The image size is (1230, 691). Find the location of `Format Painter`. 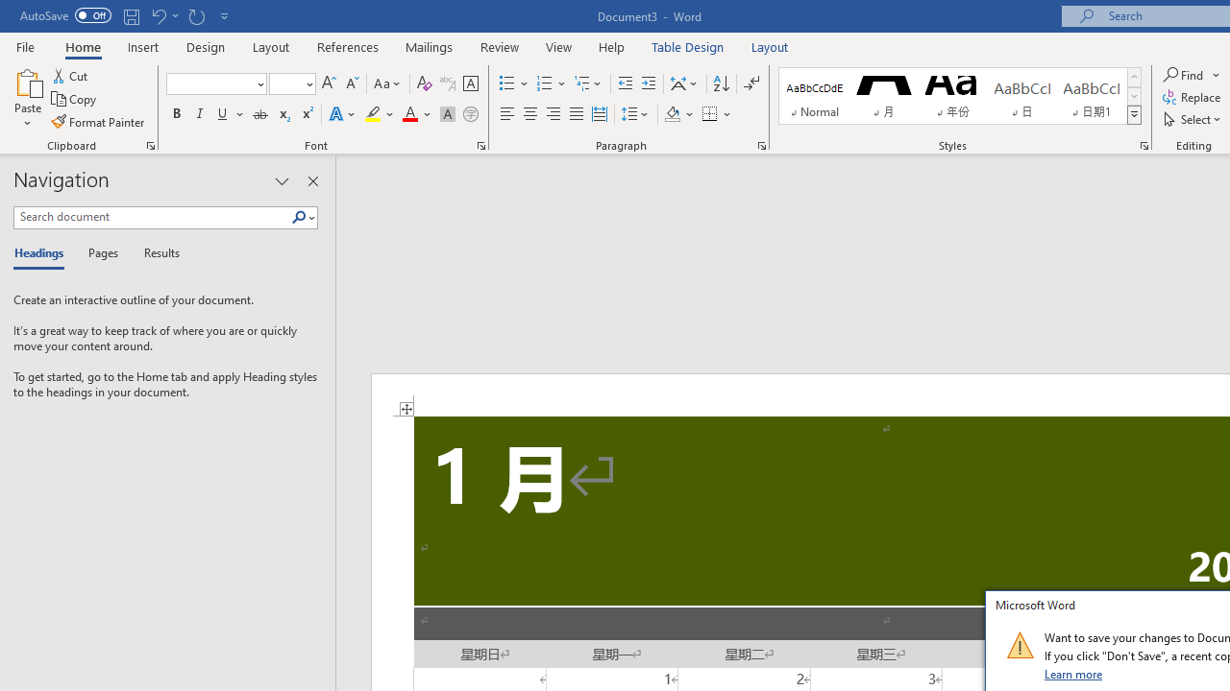

Format Painter is located at coordinates (99, 121).